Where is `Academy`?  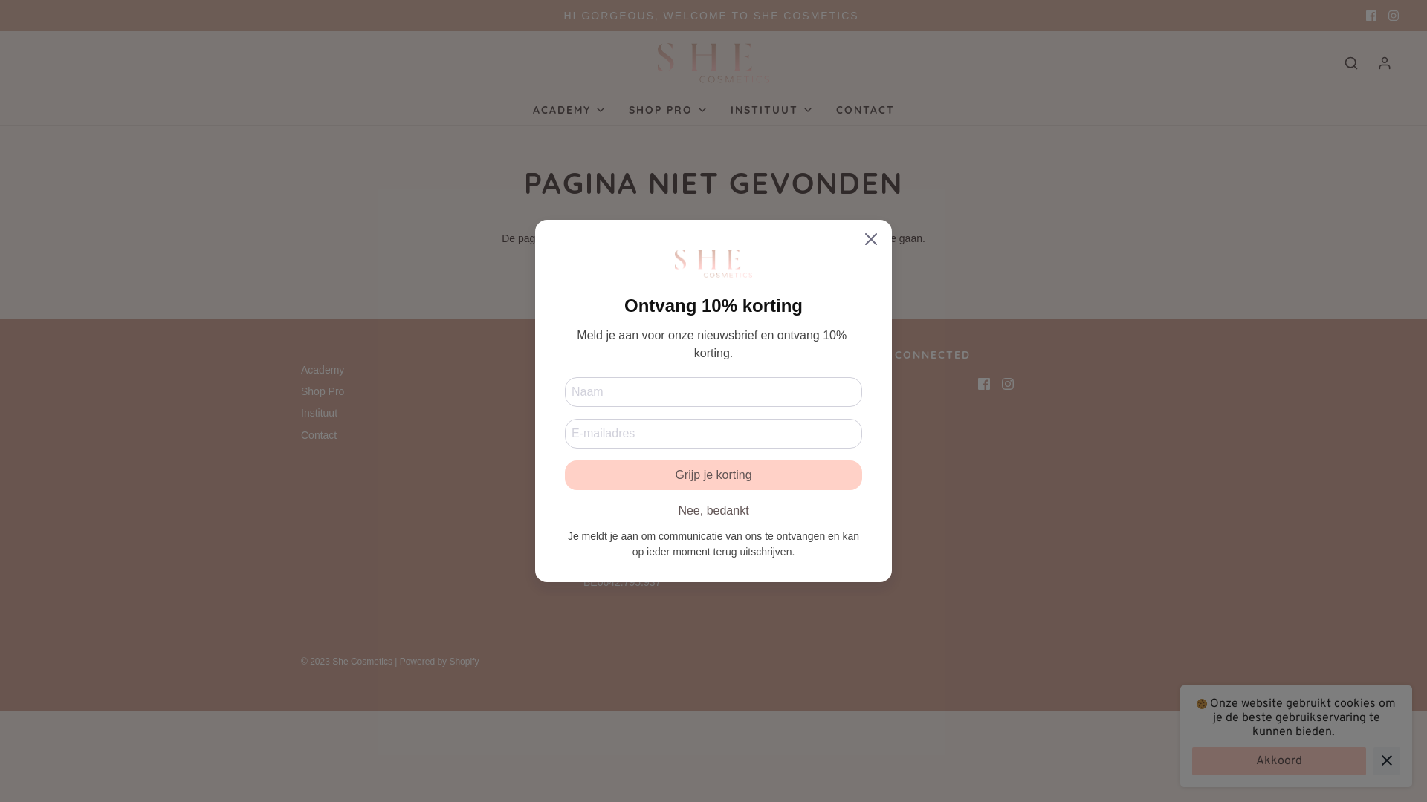 Academy is located at coordinates (323, 371).